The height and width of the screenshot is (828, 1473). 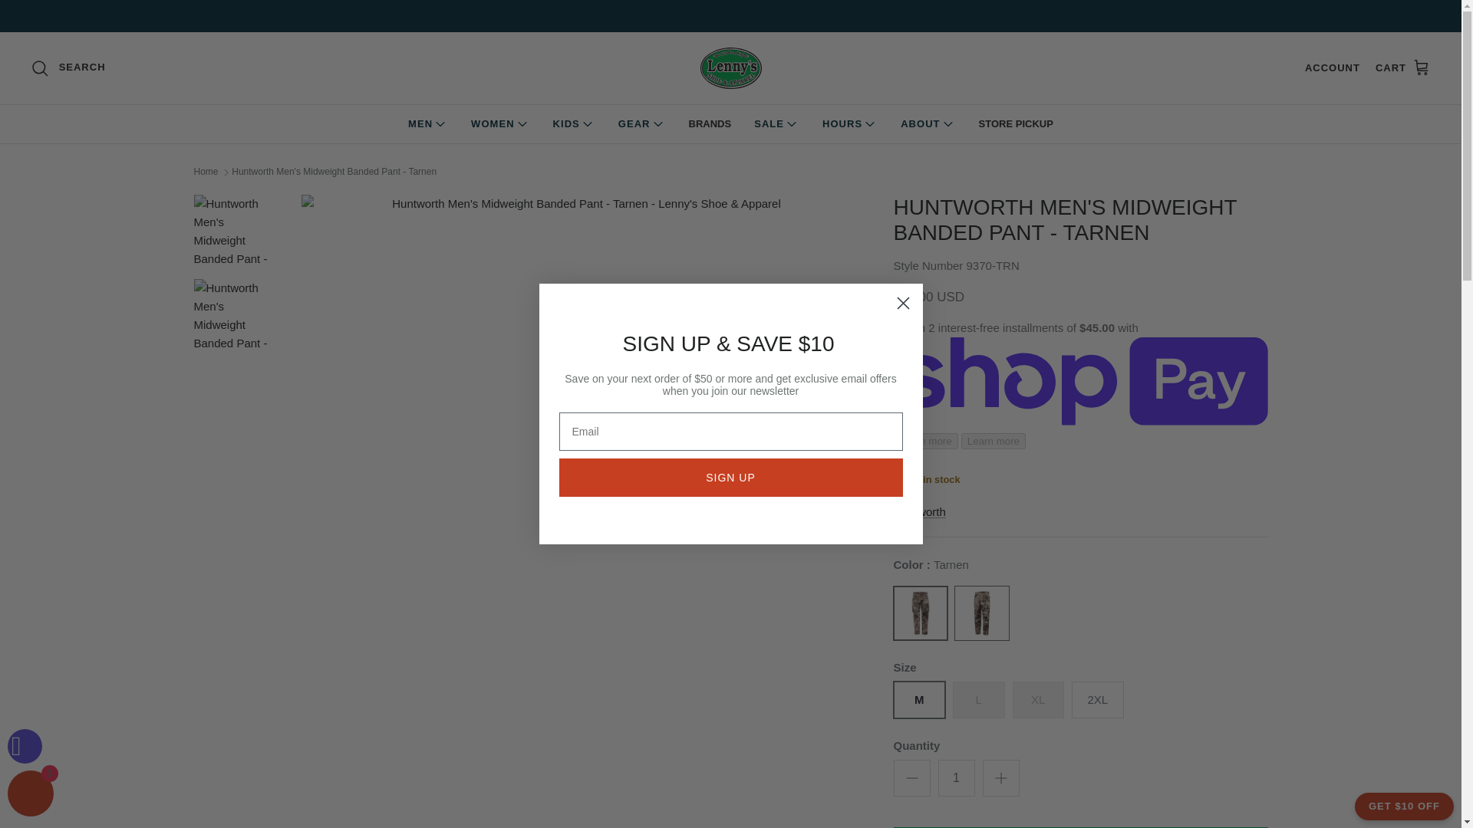 What do you see at coordinates (1332, 68) in the screenshot?
I see `ACCOUNT` at bounding box center [1332, 68].